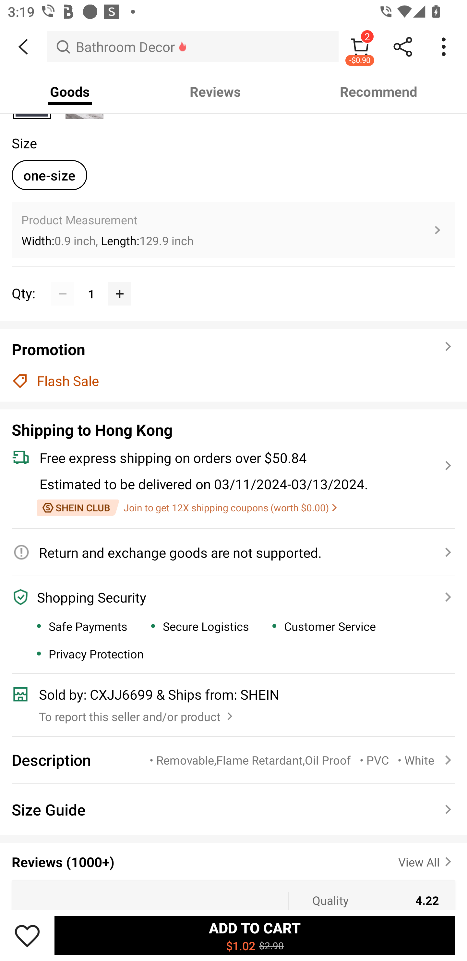 The height and width of the screenshot is (961, 467). Describe the element at coordinates (24, 143) in the screenshot. I see `Size` at that location.